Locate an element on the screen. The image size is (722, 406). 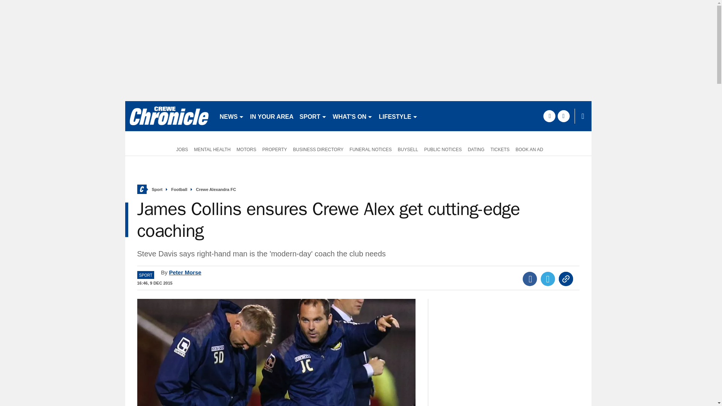
IN YOUR AREA is located at coordinates (272, 116).